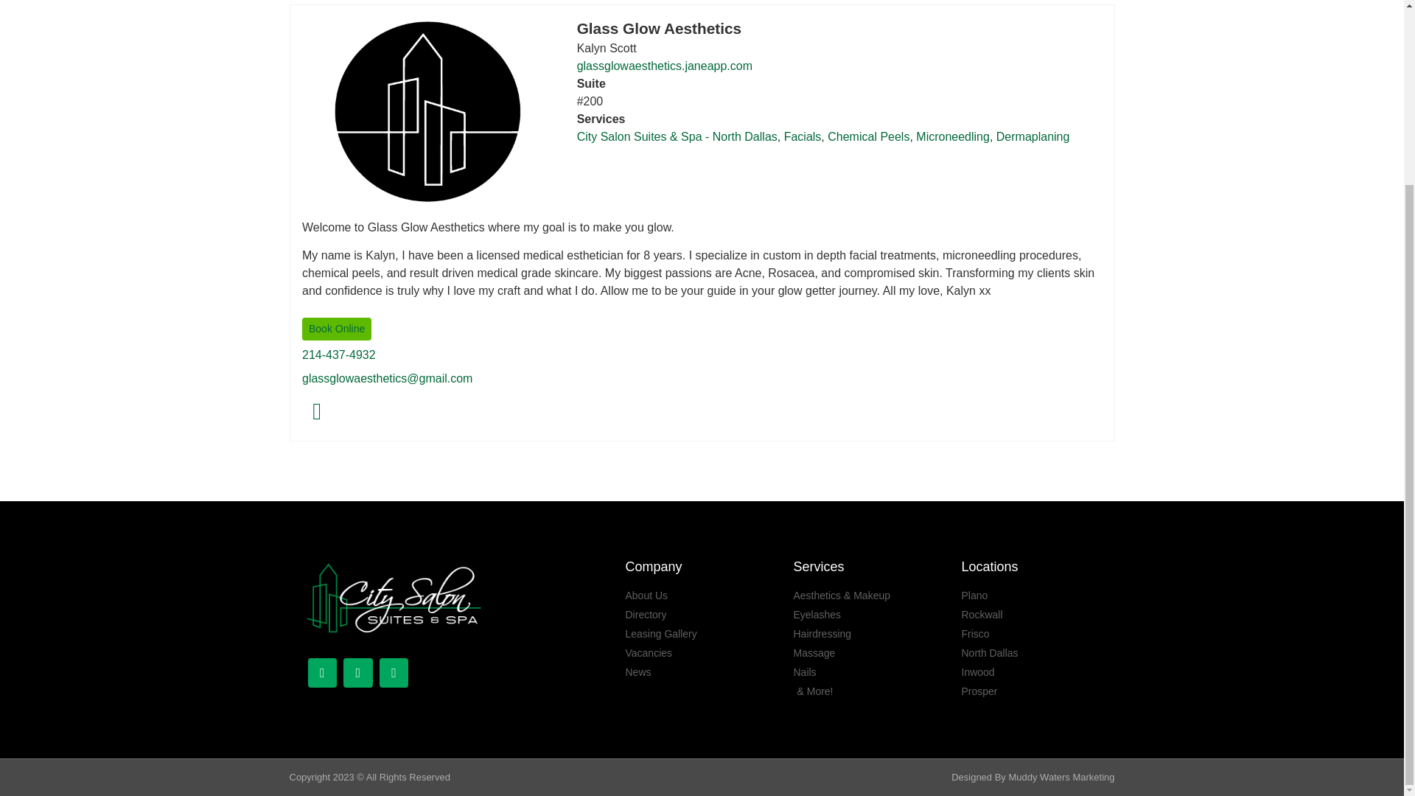 The height and width of the screenshot is (796, 1415). I want to click on PLANO LOCATION, so click(323, 673).